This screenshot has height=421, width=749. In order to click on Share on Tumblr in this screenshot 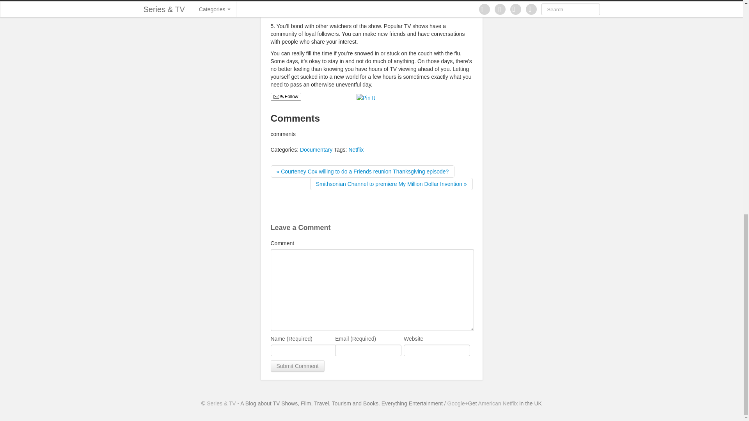, I will do `click(407, 97)`.